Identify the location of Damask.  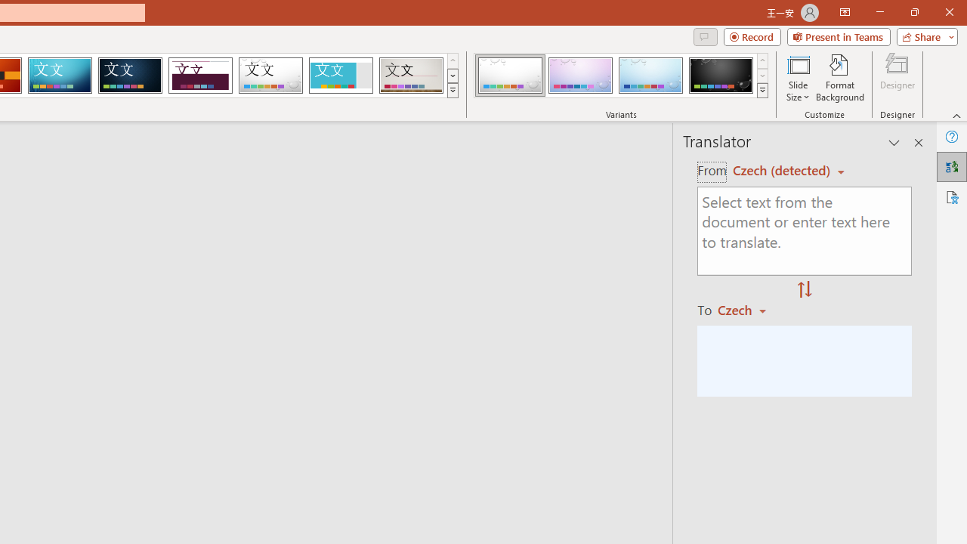
(130, 76).